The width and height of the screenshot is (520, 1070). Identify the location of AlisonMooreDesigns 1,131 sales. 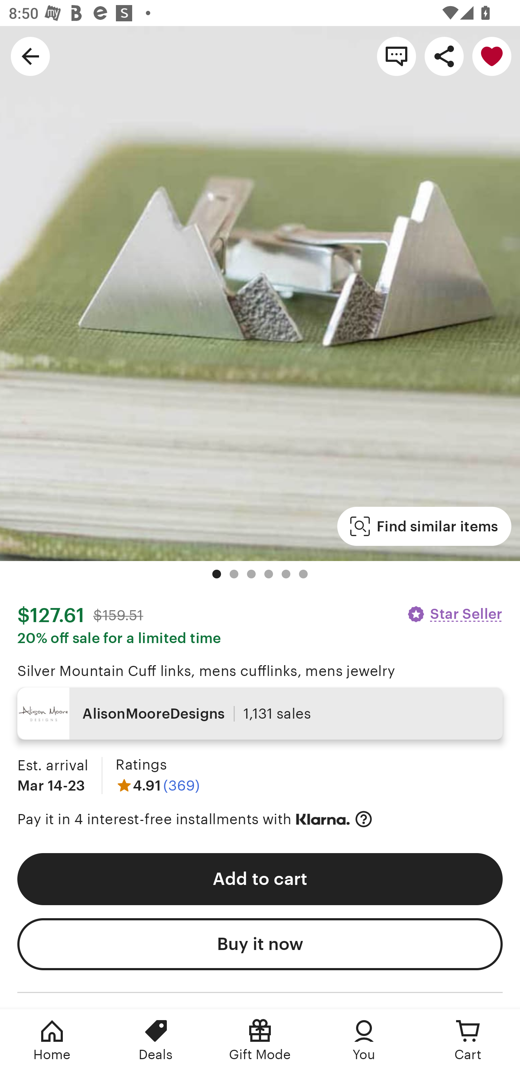
(260, 714).